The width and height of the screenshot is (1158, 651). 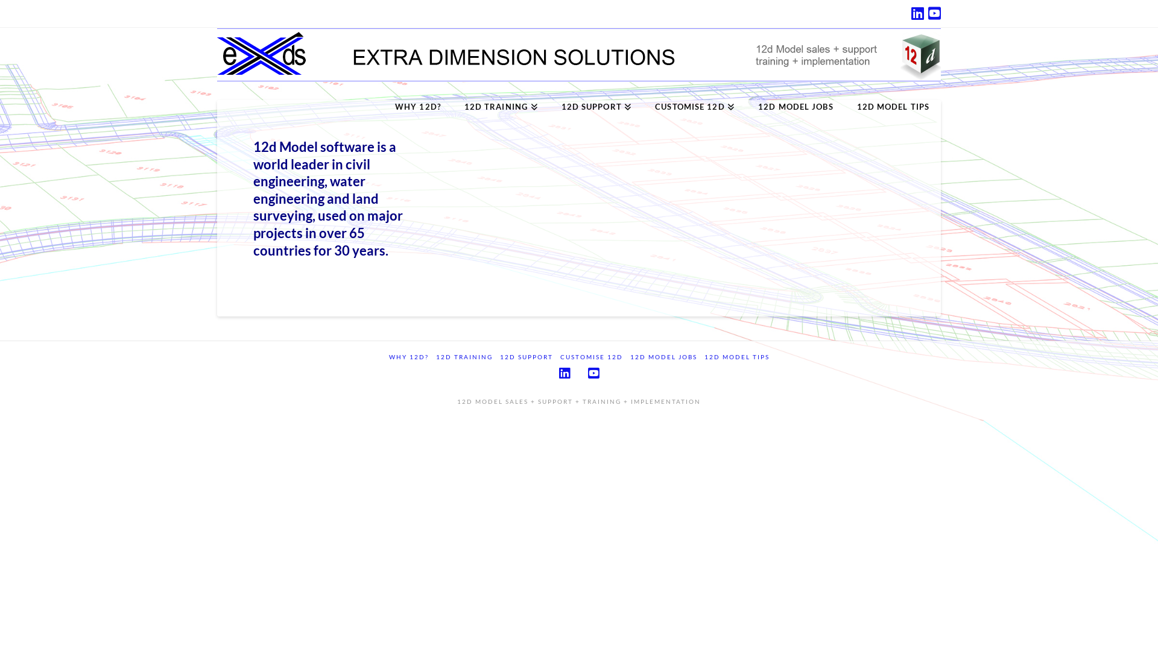 I want to click on CUSTOMISE 12D, so click(x=591, y=357).